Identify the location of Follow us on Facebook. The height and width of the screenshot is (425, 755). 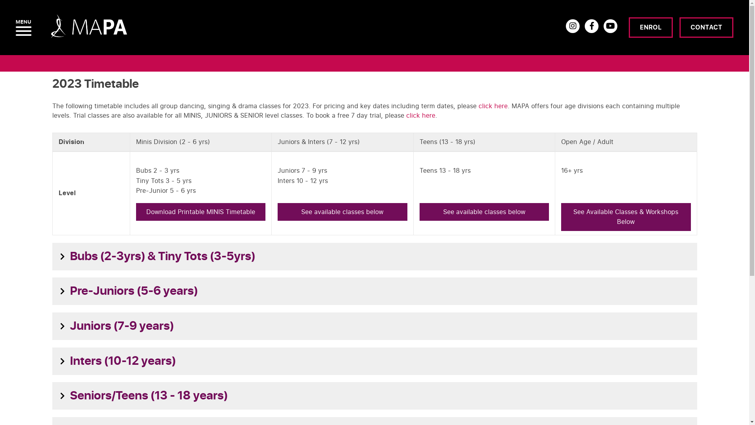
(591, 26).